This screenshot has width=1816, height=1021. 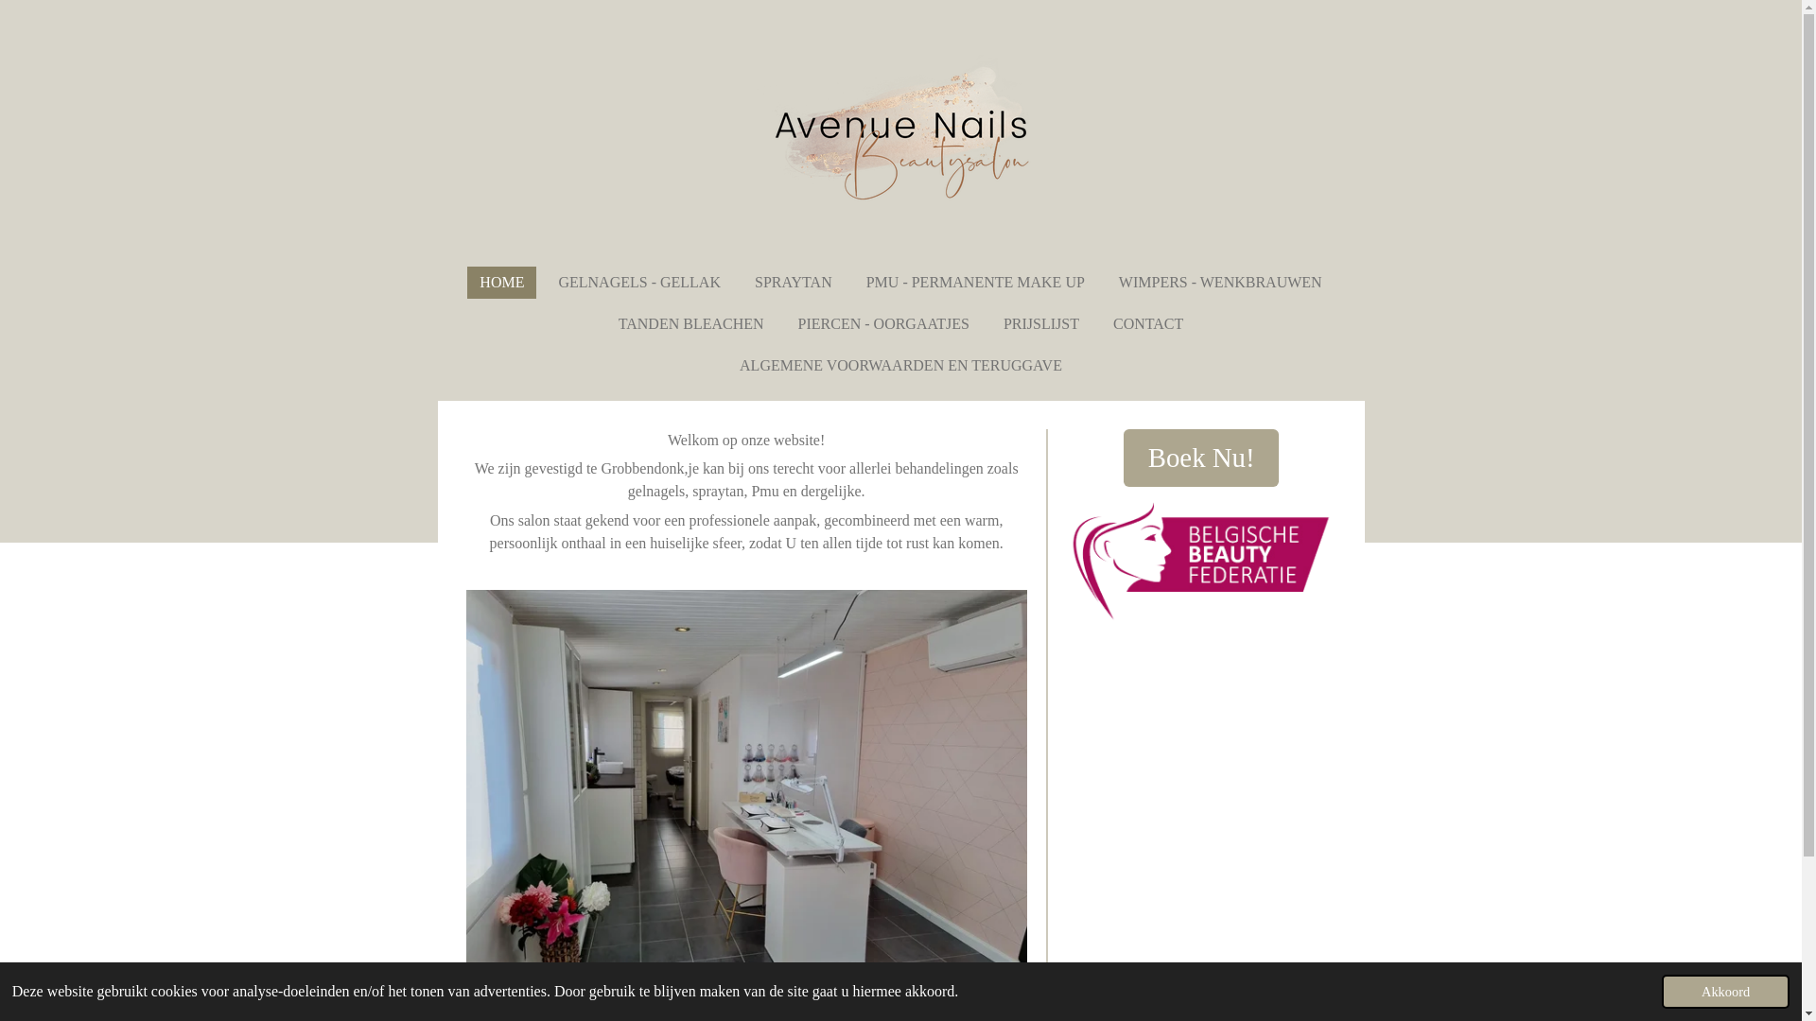 What do you see at coordinates (1220, 283) in the screenshot?
I see `WIMPERS - WENKBRAUWEN` at bounding box center [1220, 283].